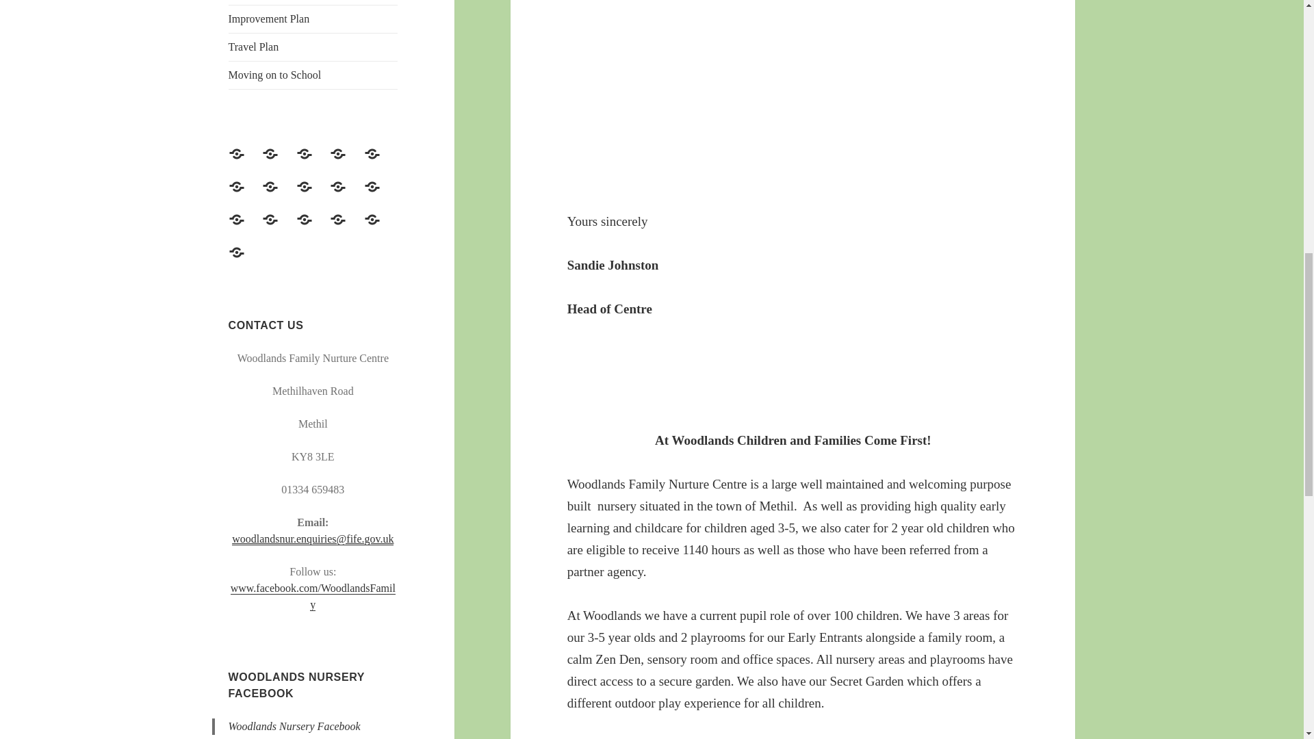  Describe the element at coordinates (380, 227) in the screenshot. I see `Travel Plan` at that location.